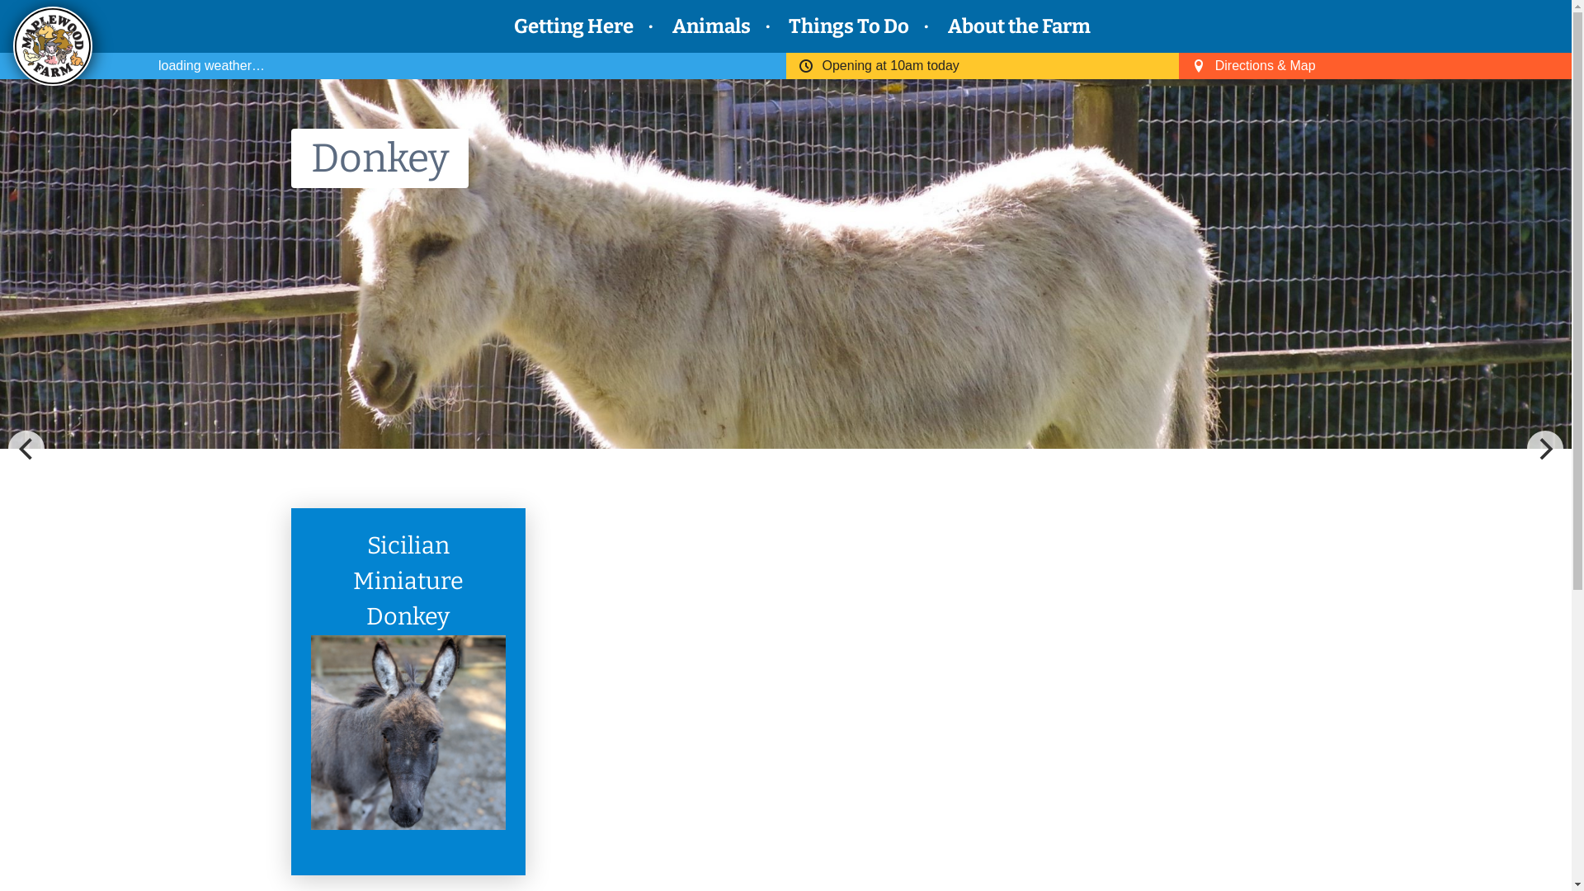 Image resolution: width=1584 pixels, height=891 pixels. I want to click on About the Farm, so click(76, 139).